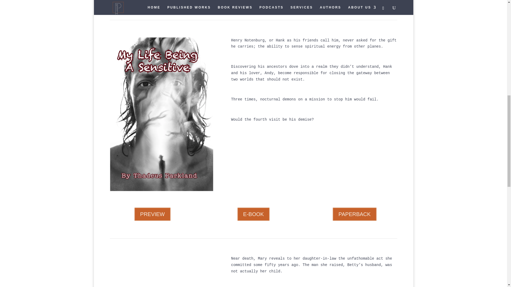  I want to click on E-BOOK, so click(253, 1).